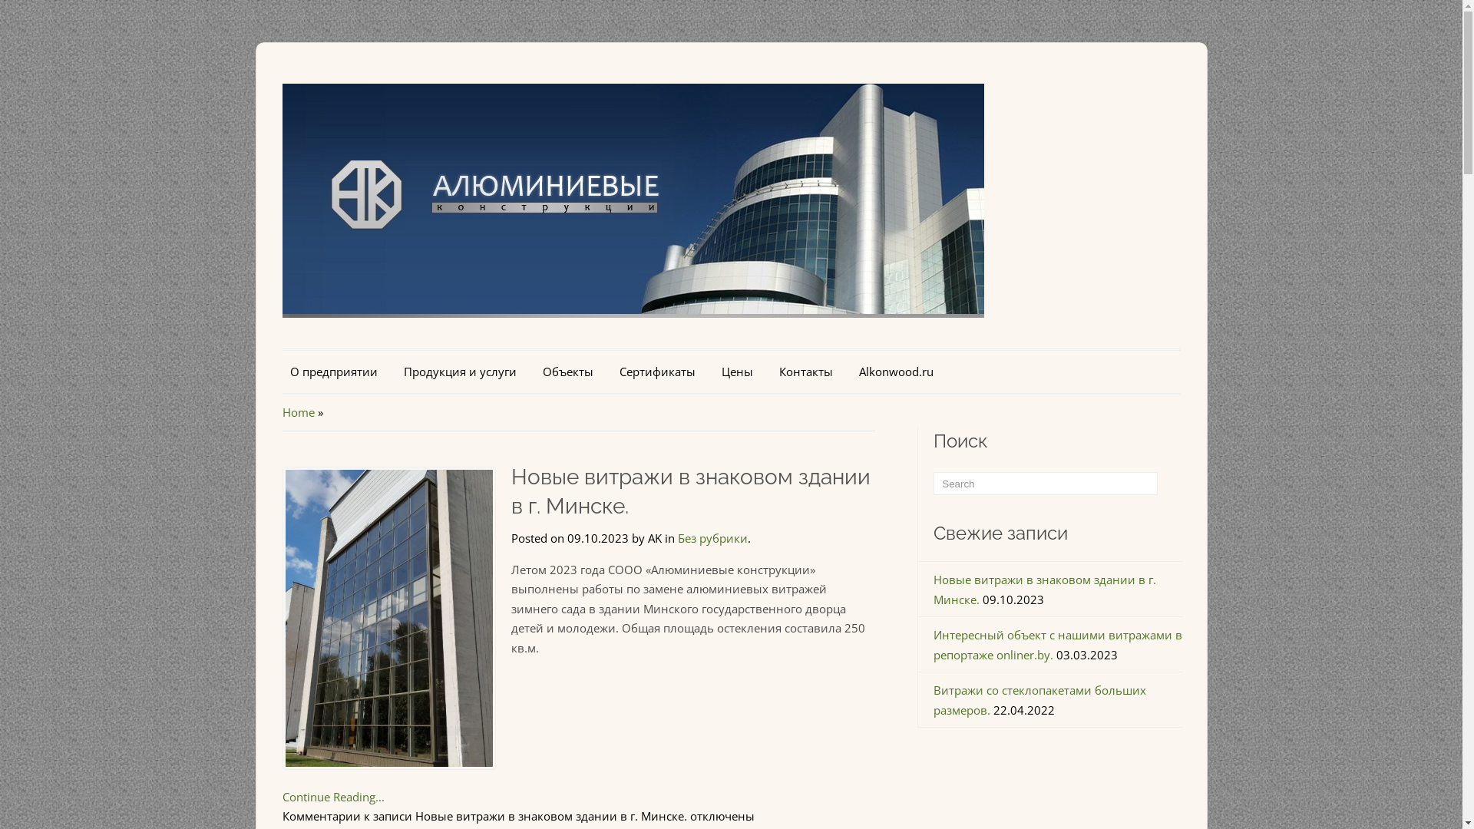 The height and width of the screenshot is (829, 1474). I want to click on Home, so click(299, 411).